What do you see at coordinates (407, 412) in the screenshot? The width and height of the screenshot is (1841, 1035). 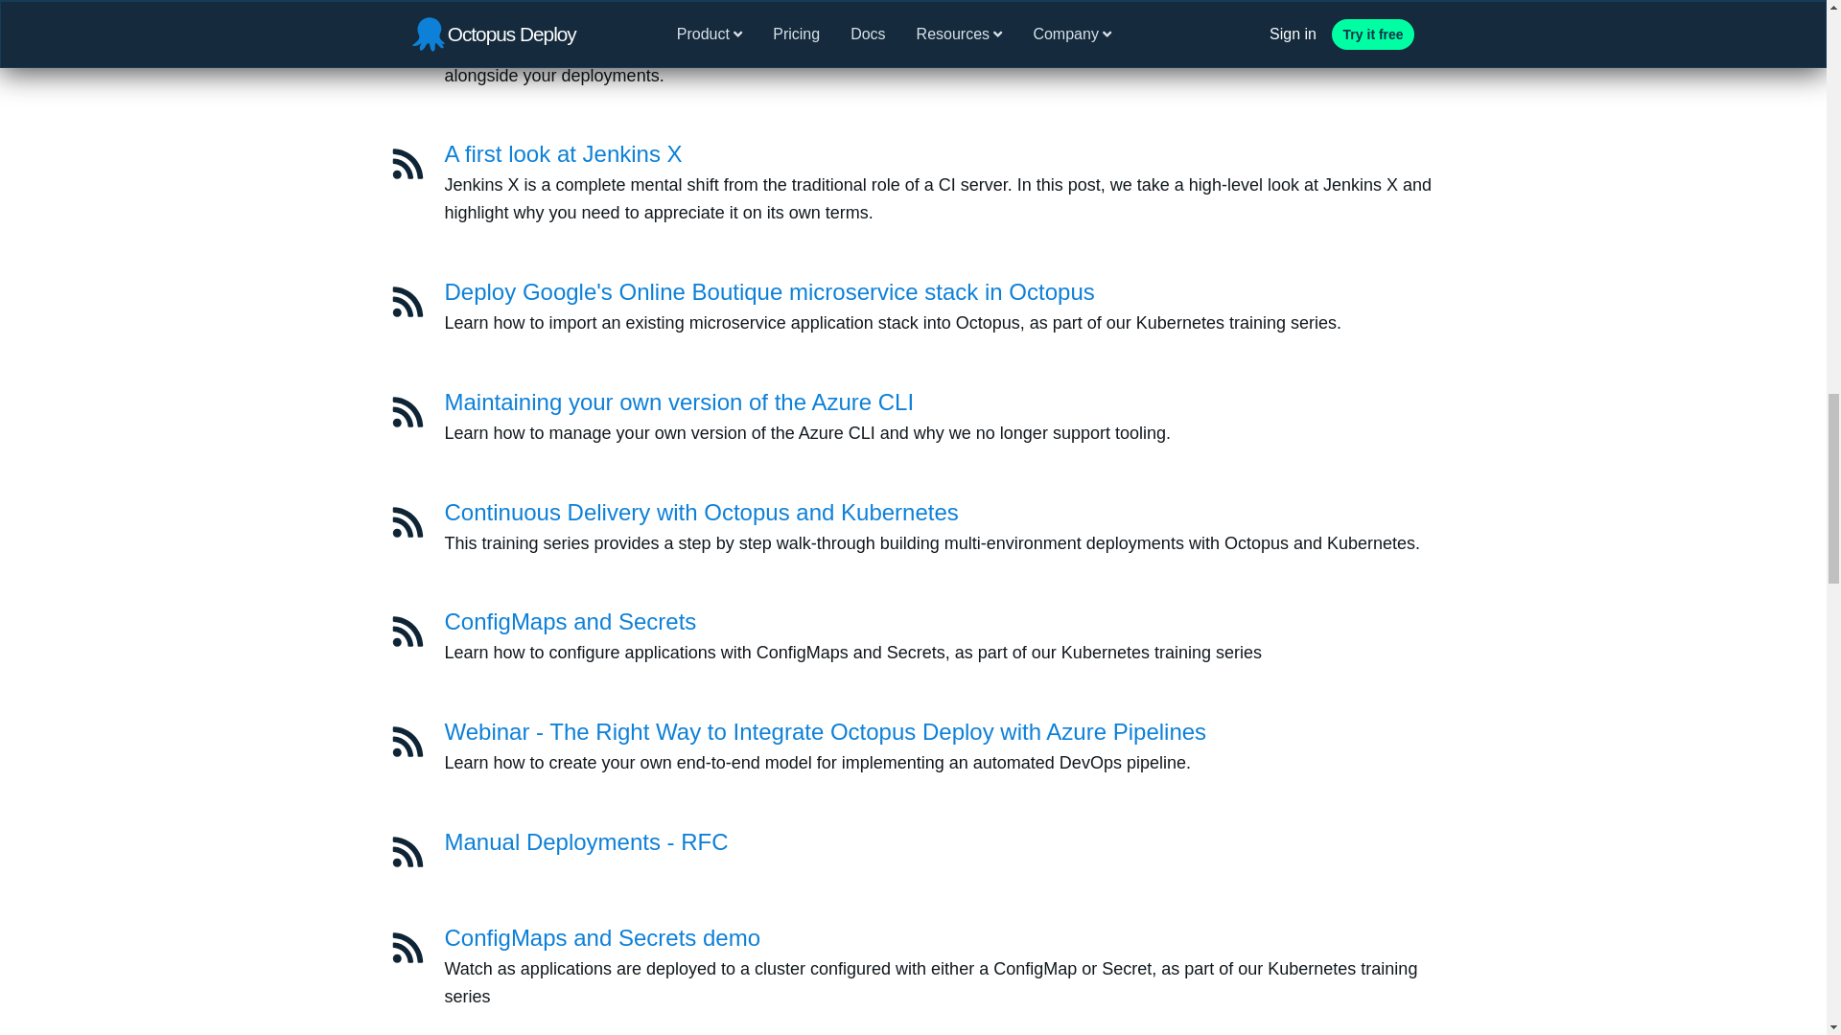 I see `Blog post` at bounding box center [407, 412].